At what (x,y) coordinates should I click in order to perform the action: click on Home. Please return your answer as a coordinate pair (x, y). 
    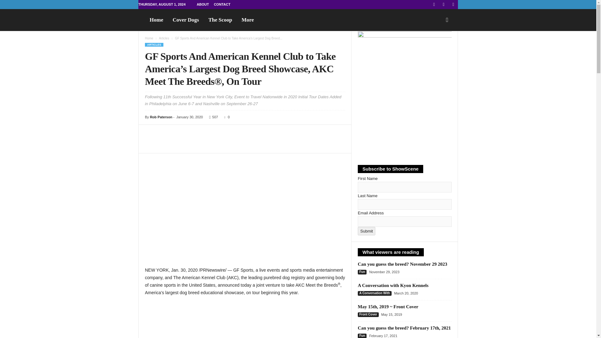
    Looking at the image, I should click on (156, 20).